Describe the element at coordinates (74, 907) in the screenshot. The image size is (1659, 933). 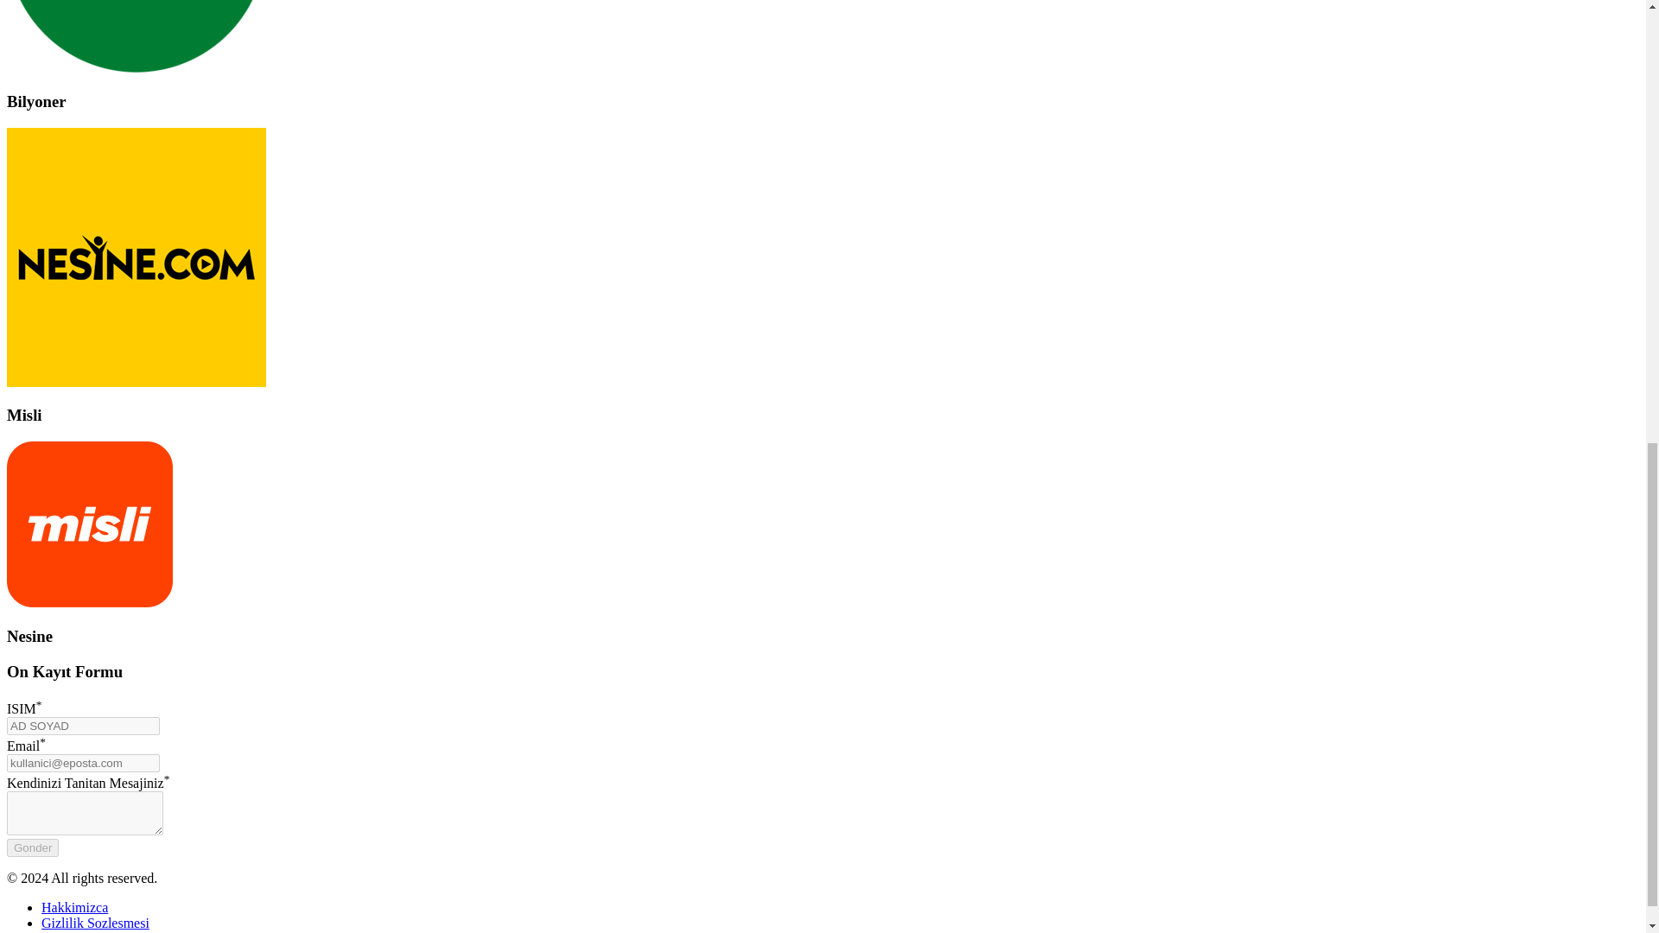
I see `Hakkimizca` at that location.